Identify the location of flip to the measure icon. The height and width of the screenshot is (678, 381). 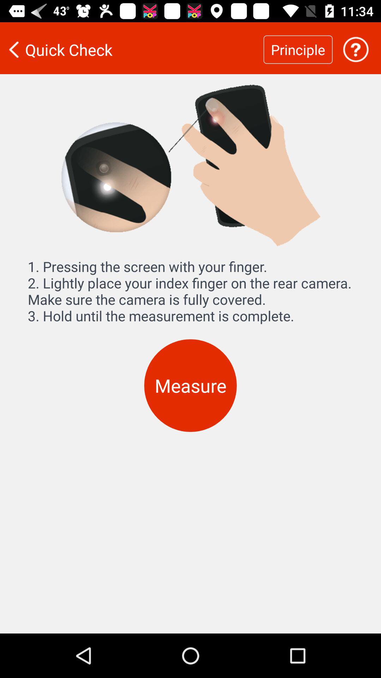
(190, 386).